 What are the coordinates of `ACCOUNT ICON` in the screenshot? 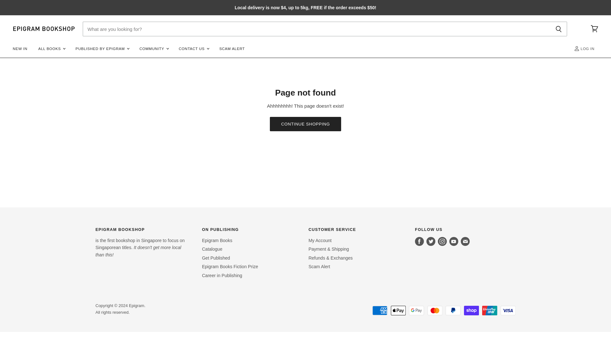 It's located at (577, 48).